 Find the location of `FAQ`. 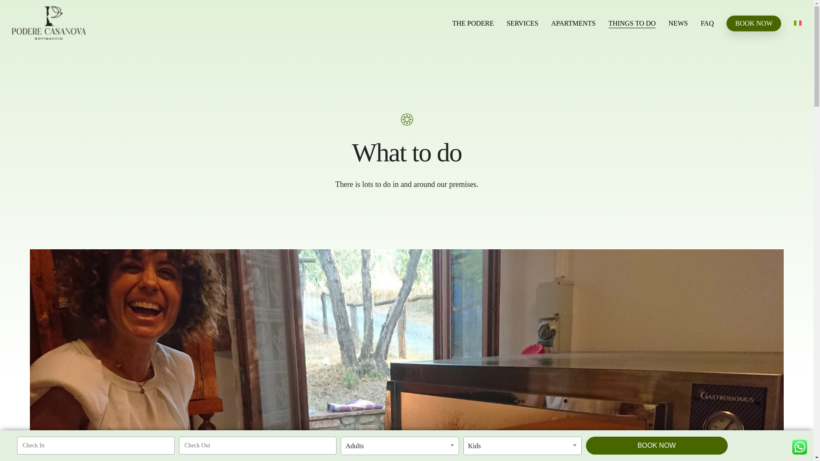

FAQ is located at coordinates (707, 23).